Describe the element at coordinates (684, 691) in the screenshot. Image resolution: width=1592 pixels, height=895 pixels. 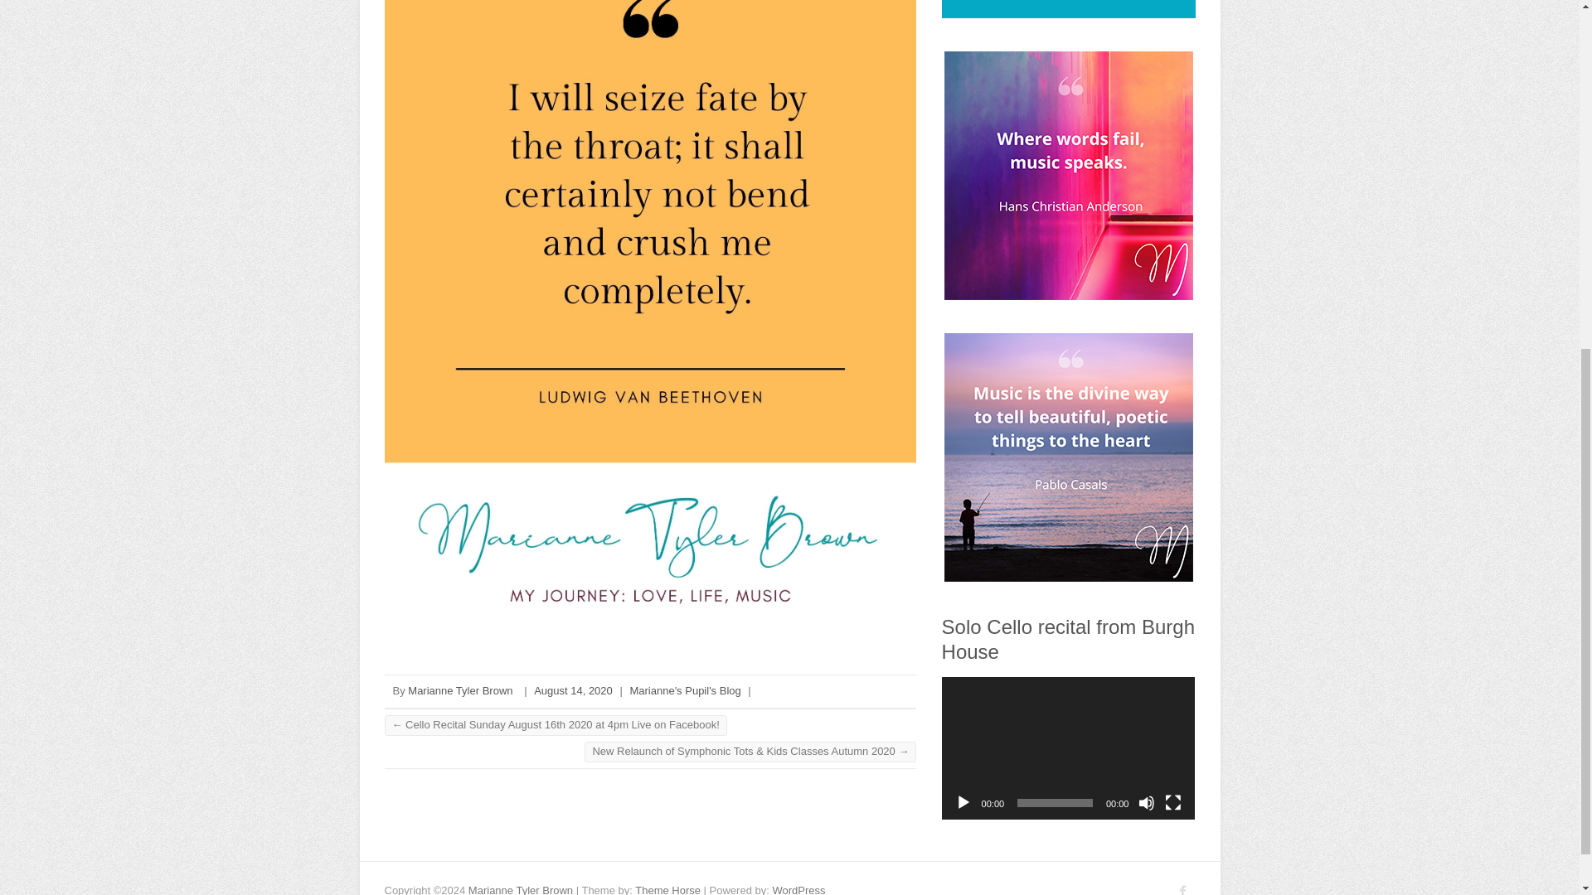
I see `Marianne's Pupil's Blog` at that location.